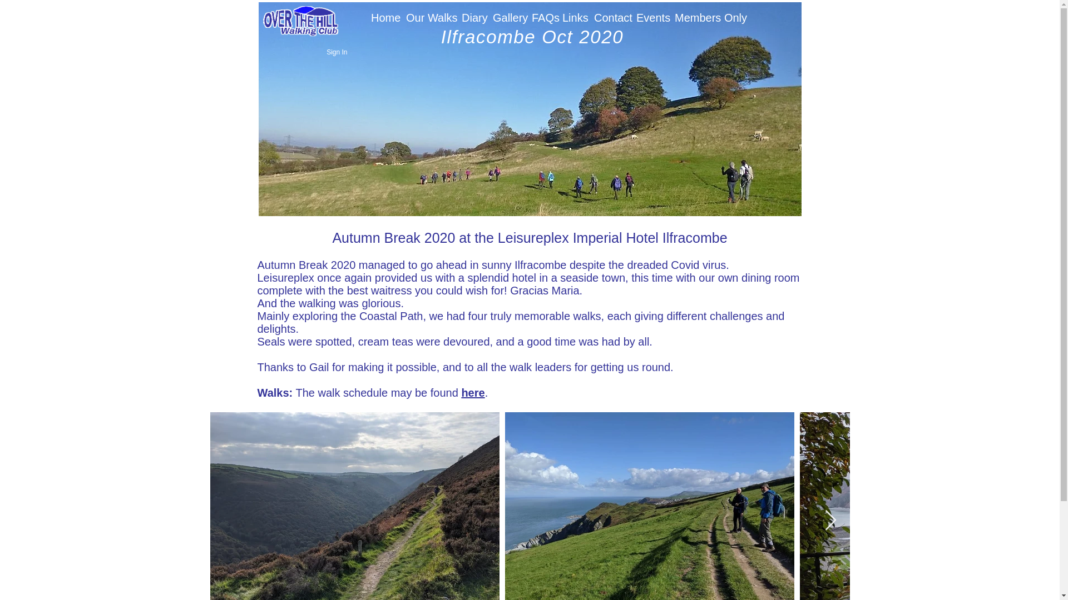 This screenshot has width=1068, height=600. Describe the element at coordinates (336, 52) in the screenshot. I see `Sign In` at that location.